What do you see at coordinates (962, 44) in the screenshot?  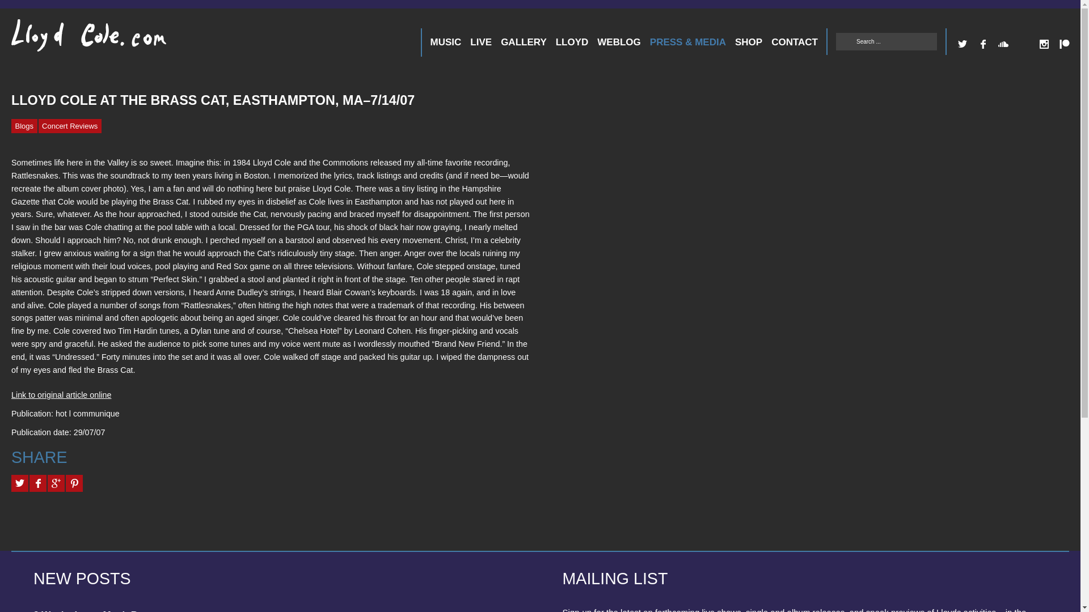 I see `Twitter` at bounding box center [962, 44].